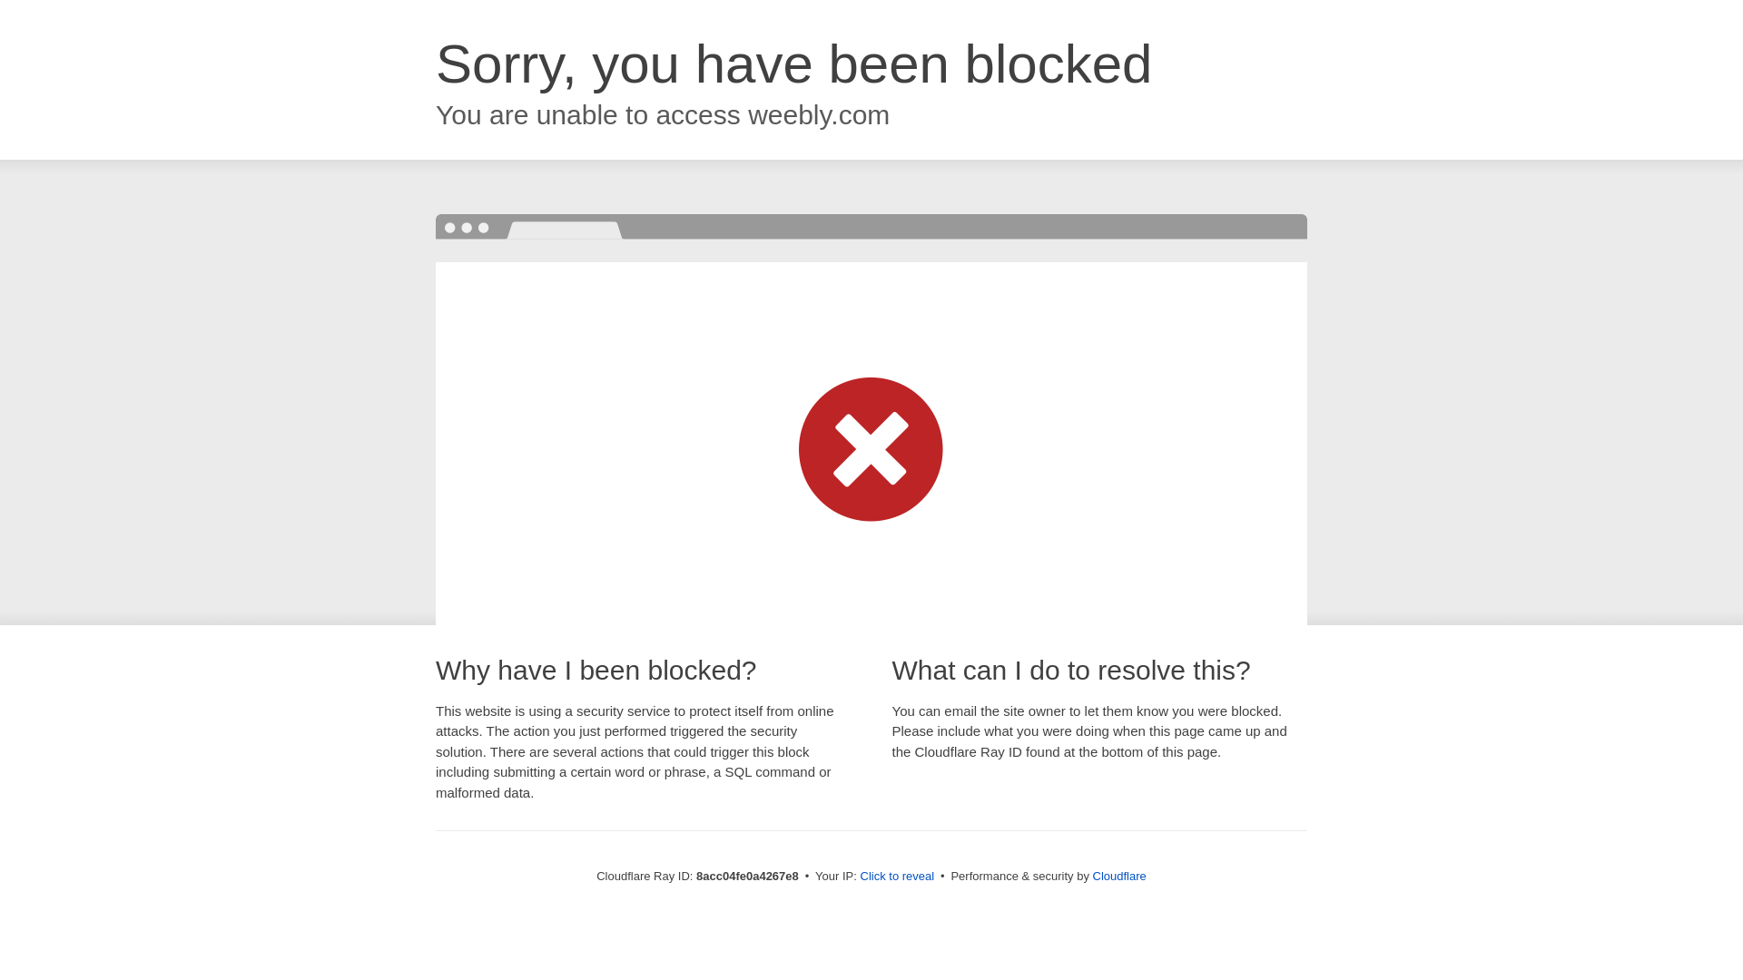 This screenshot has width=1743, height=980. I want to click on Click to reveal, so click(897, 877).